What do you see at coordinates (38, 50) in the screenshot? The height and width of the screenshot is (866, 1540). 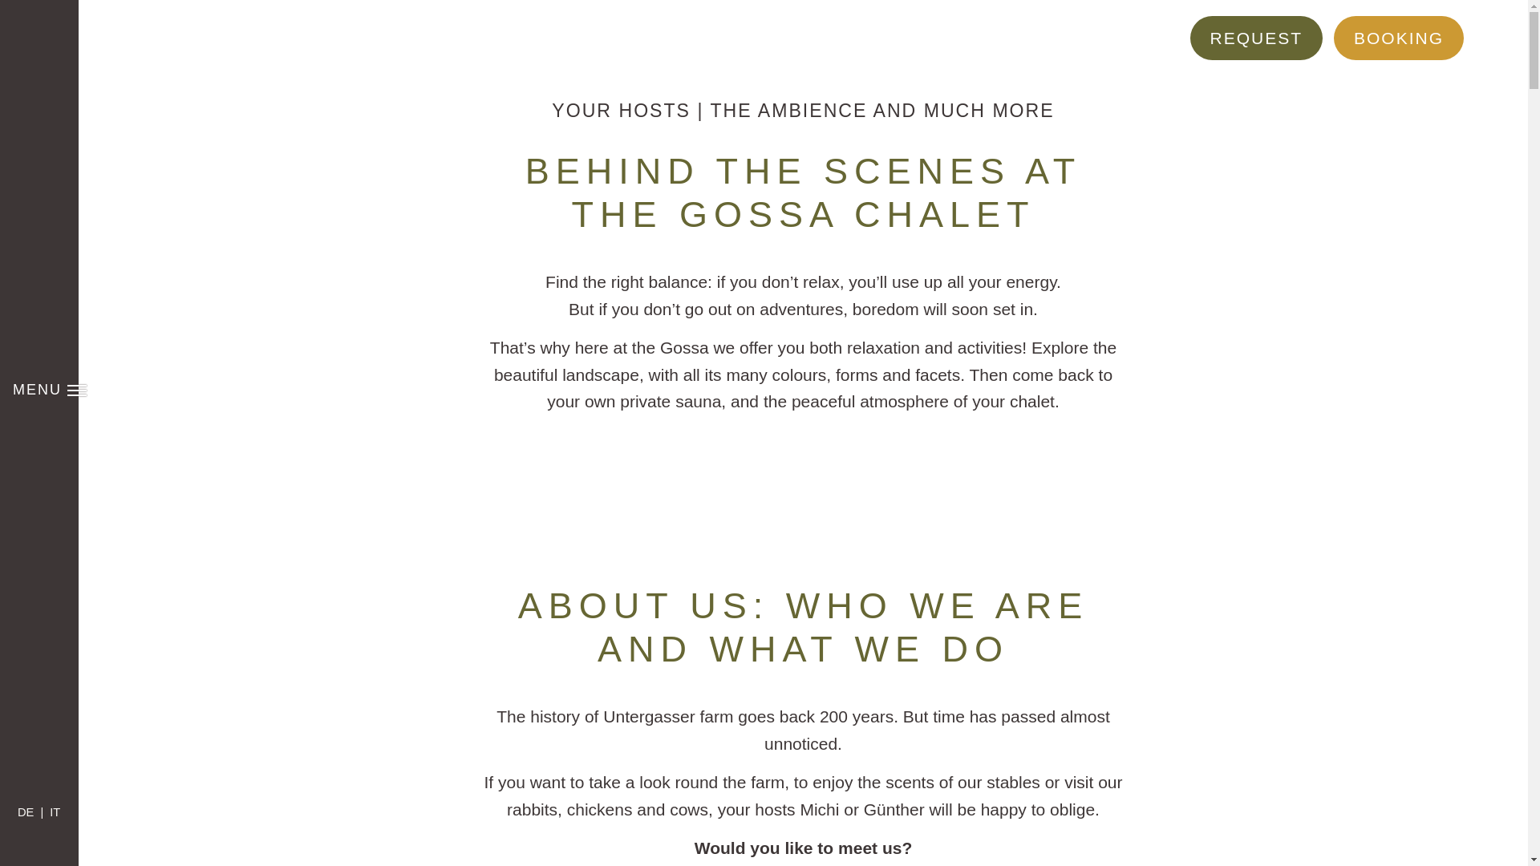 I see `Home` at bounding box center [38, 50].